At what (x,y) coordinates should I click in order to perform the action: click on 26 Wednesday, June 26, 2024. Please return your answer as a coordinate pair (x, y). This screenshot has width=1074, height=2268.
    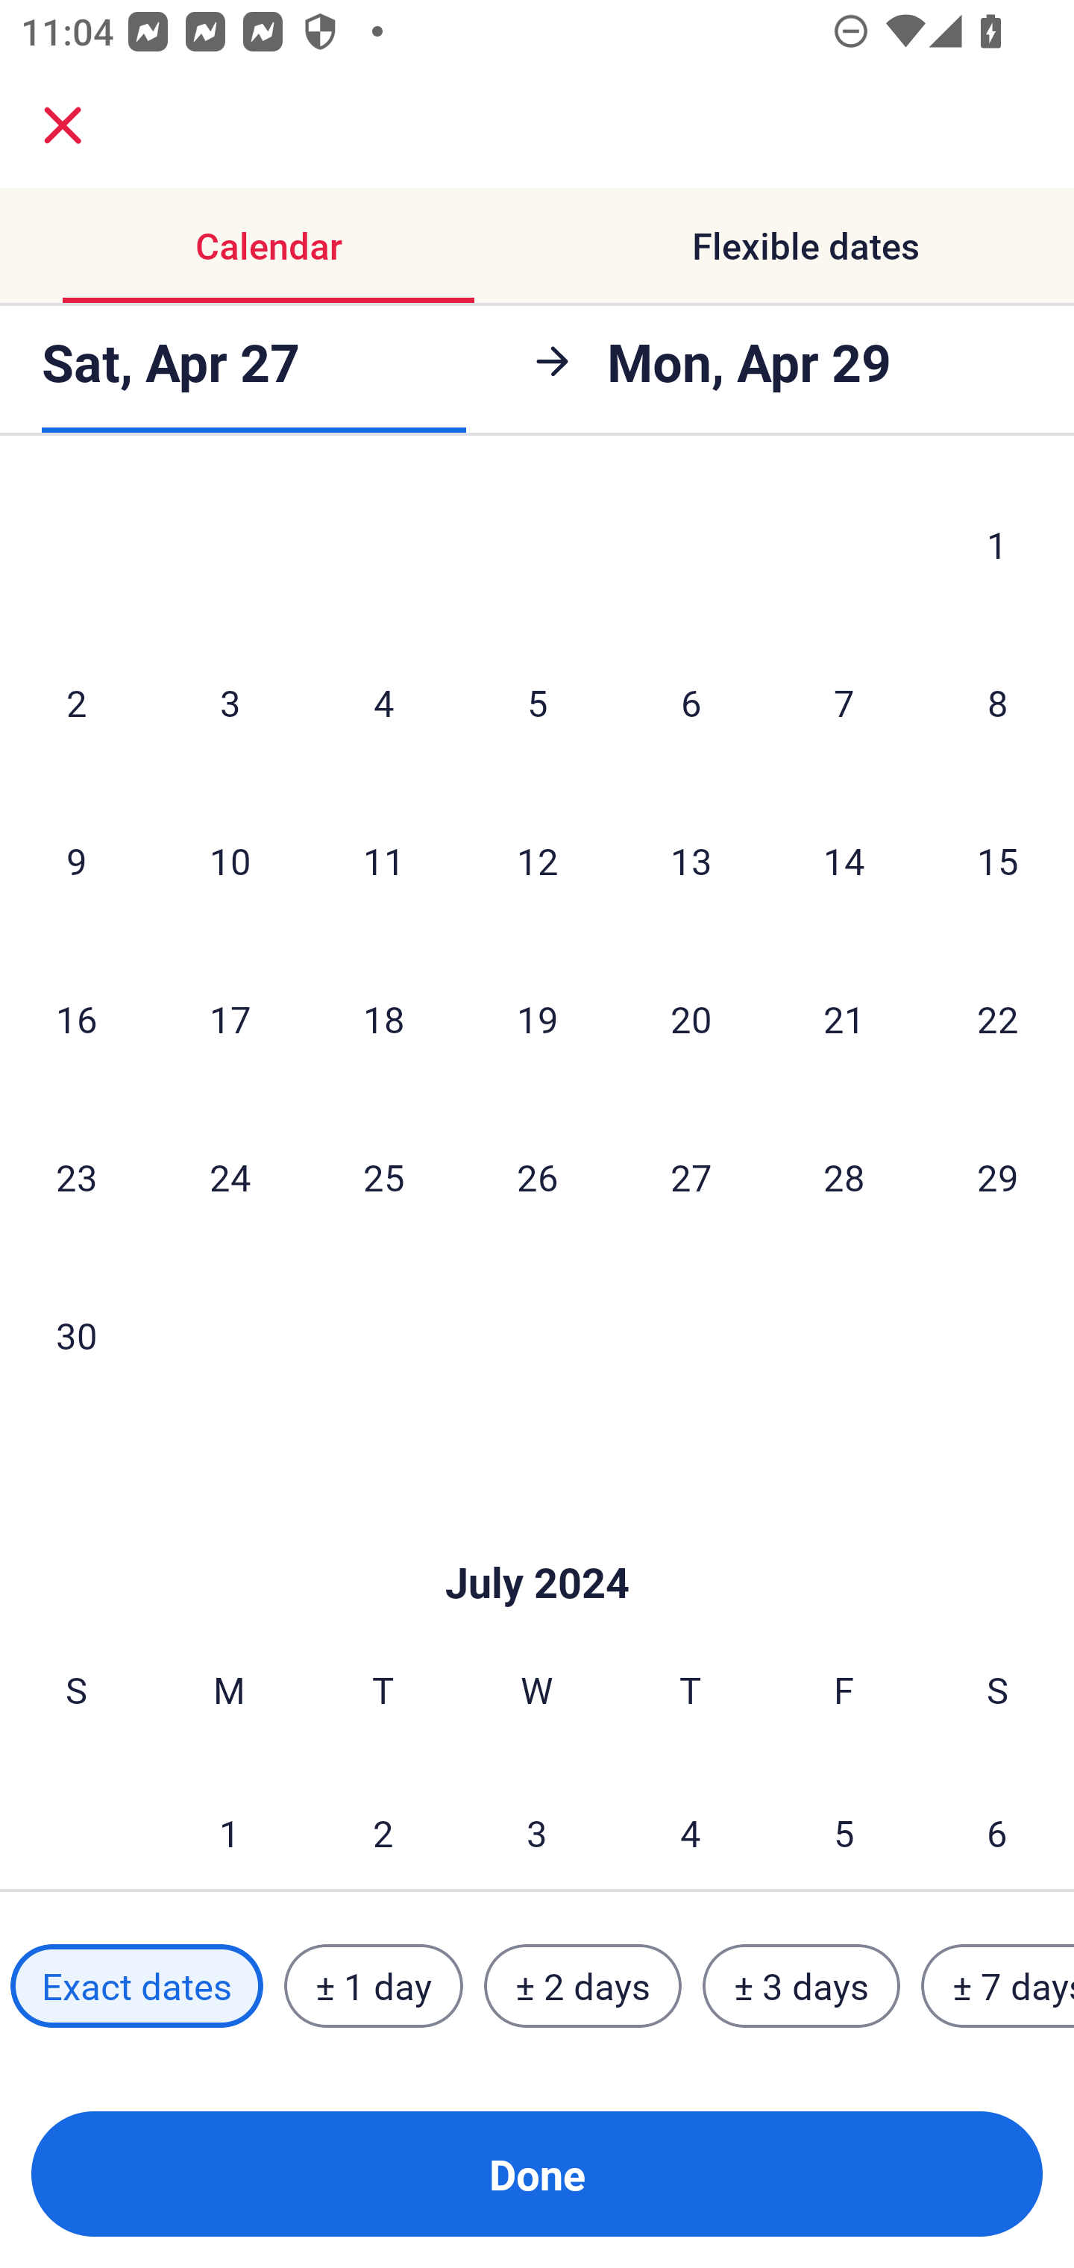
    Looking at the image, I should click on (537, 1177).